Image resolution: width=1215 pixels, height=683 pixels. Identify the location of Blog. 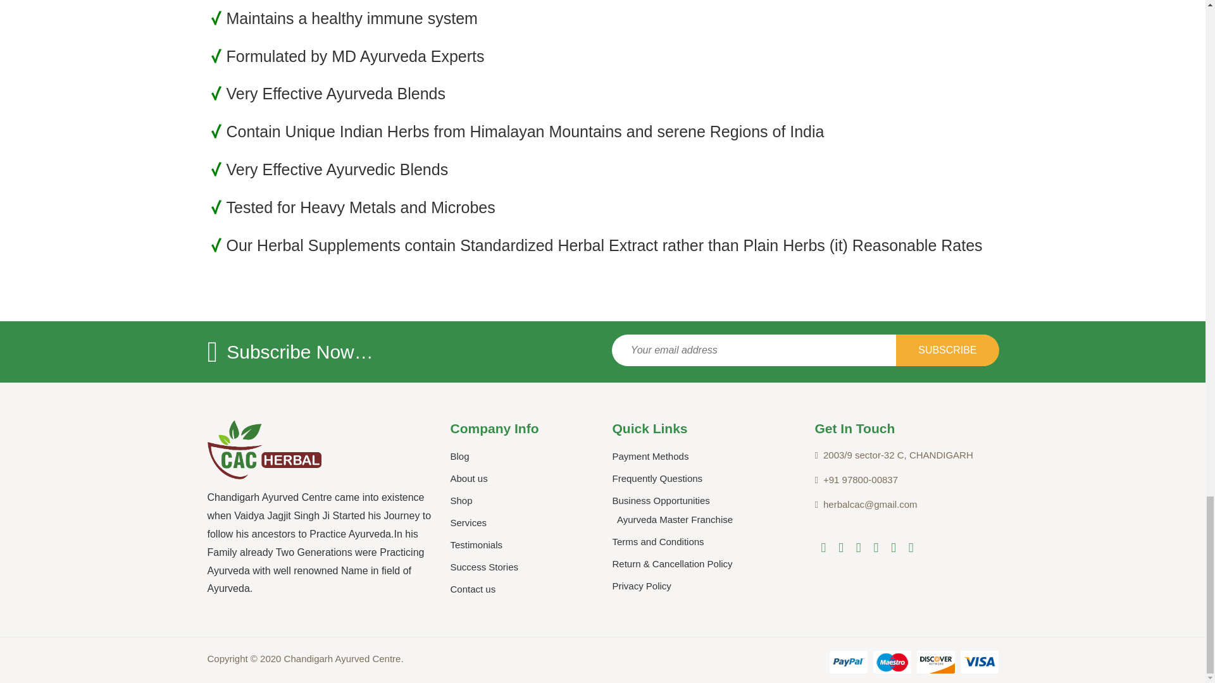
(459, 456).